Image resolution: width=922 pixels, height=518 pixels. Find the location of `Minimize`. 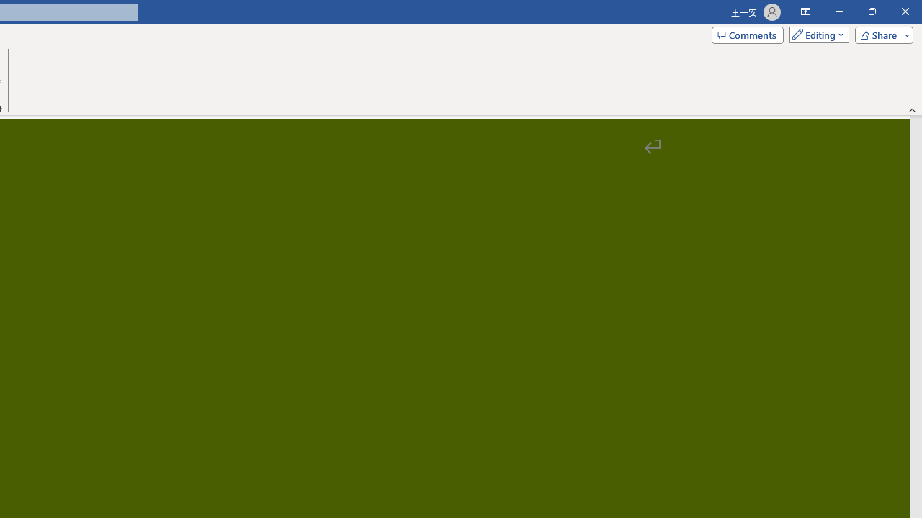

Minimize is located at coordinates (838, 12).